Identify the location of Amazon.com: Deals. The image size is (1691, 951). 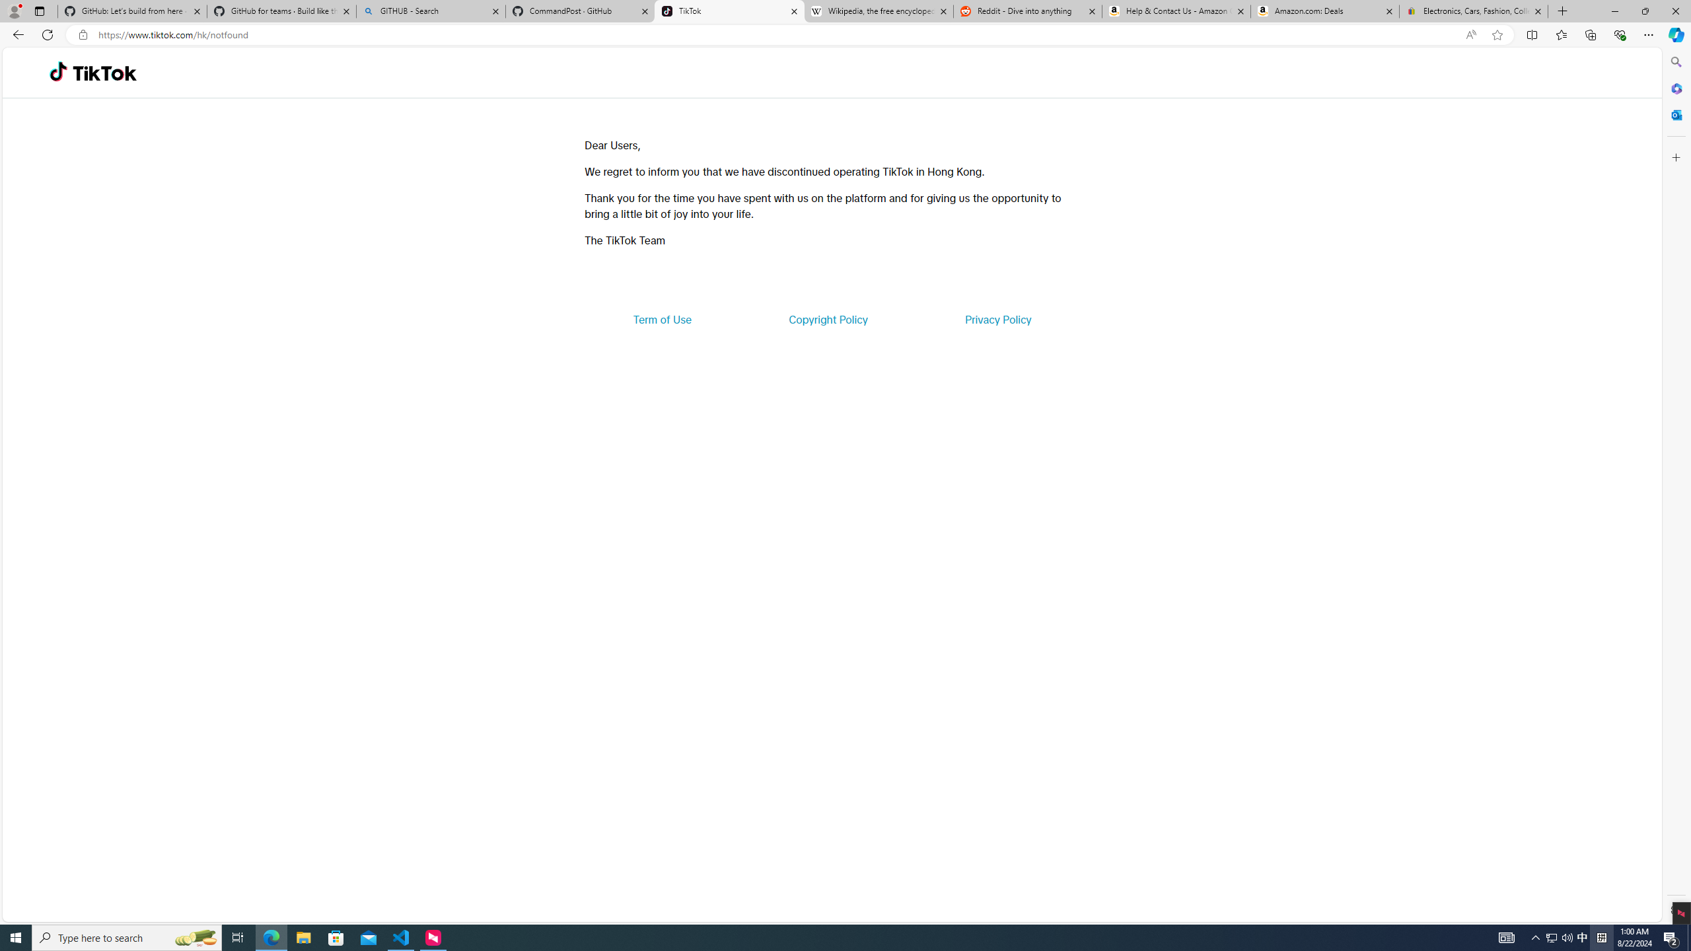
(1325, 11).